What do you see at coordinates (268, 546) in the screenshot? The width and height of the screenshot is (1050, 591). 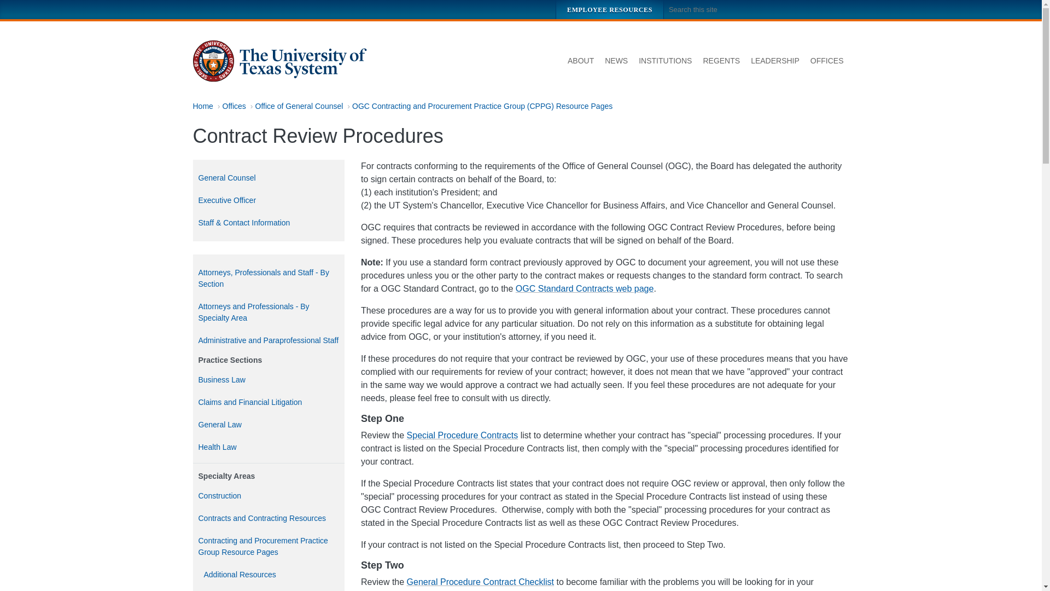 I see `Contracting and Procurement Practice Group Resource Pages` at bounding box center [268, 546].